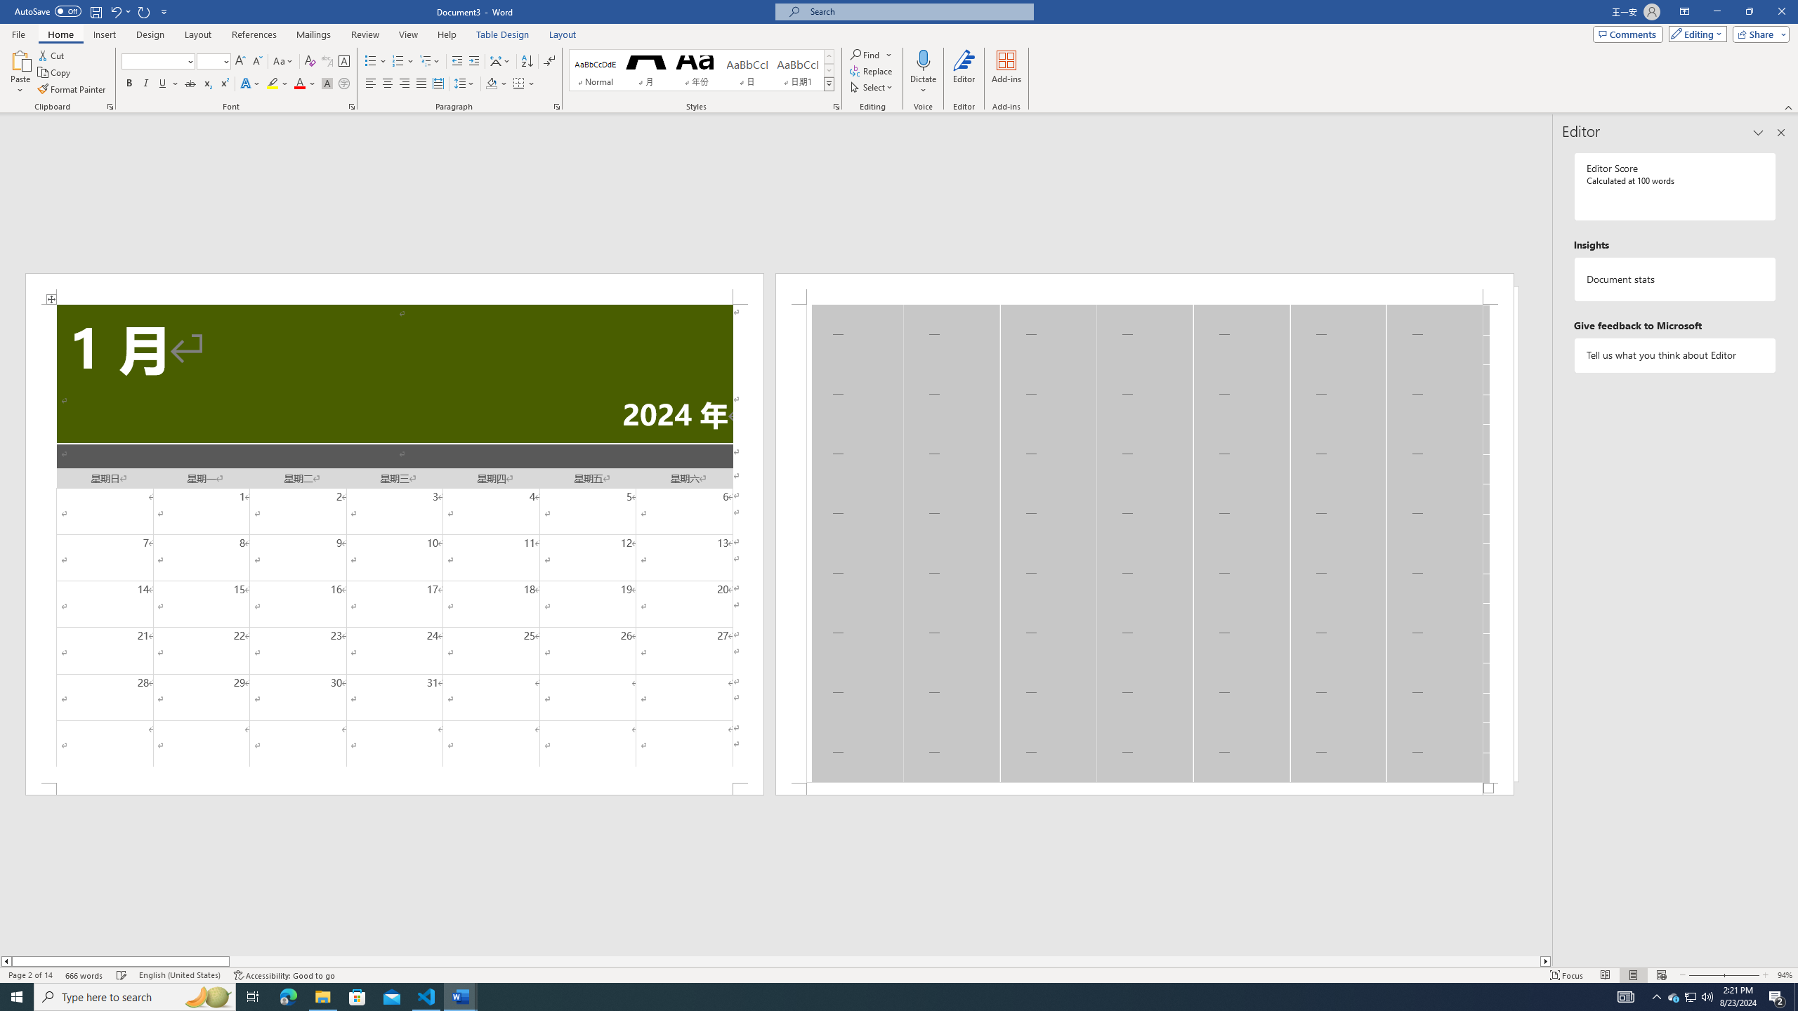 The image size is (1798, 1011). What do you see at coordinates (885, 961) in the screenshot?
I see `Page right` at bounding box center [885, 961].